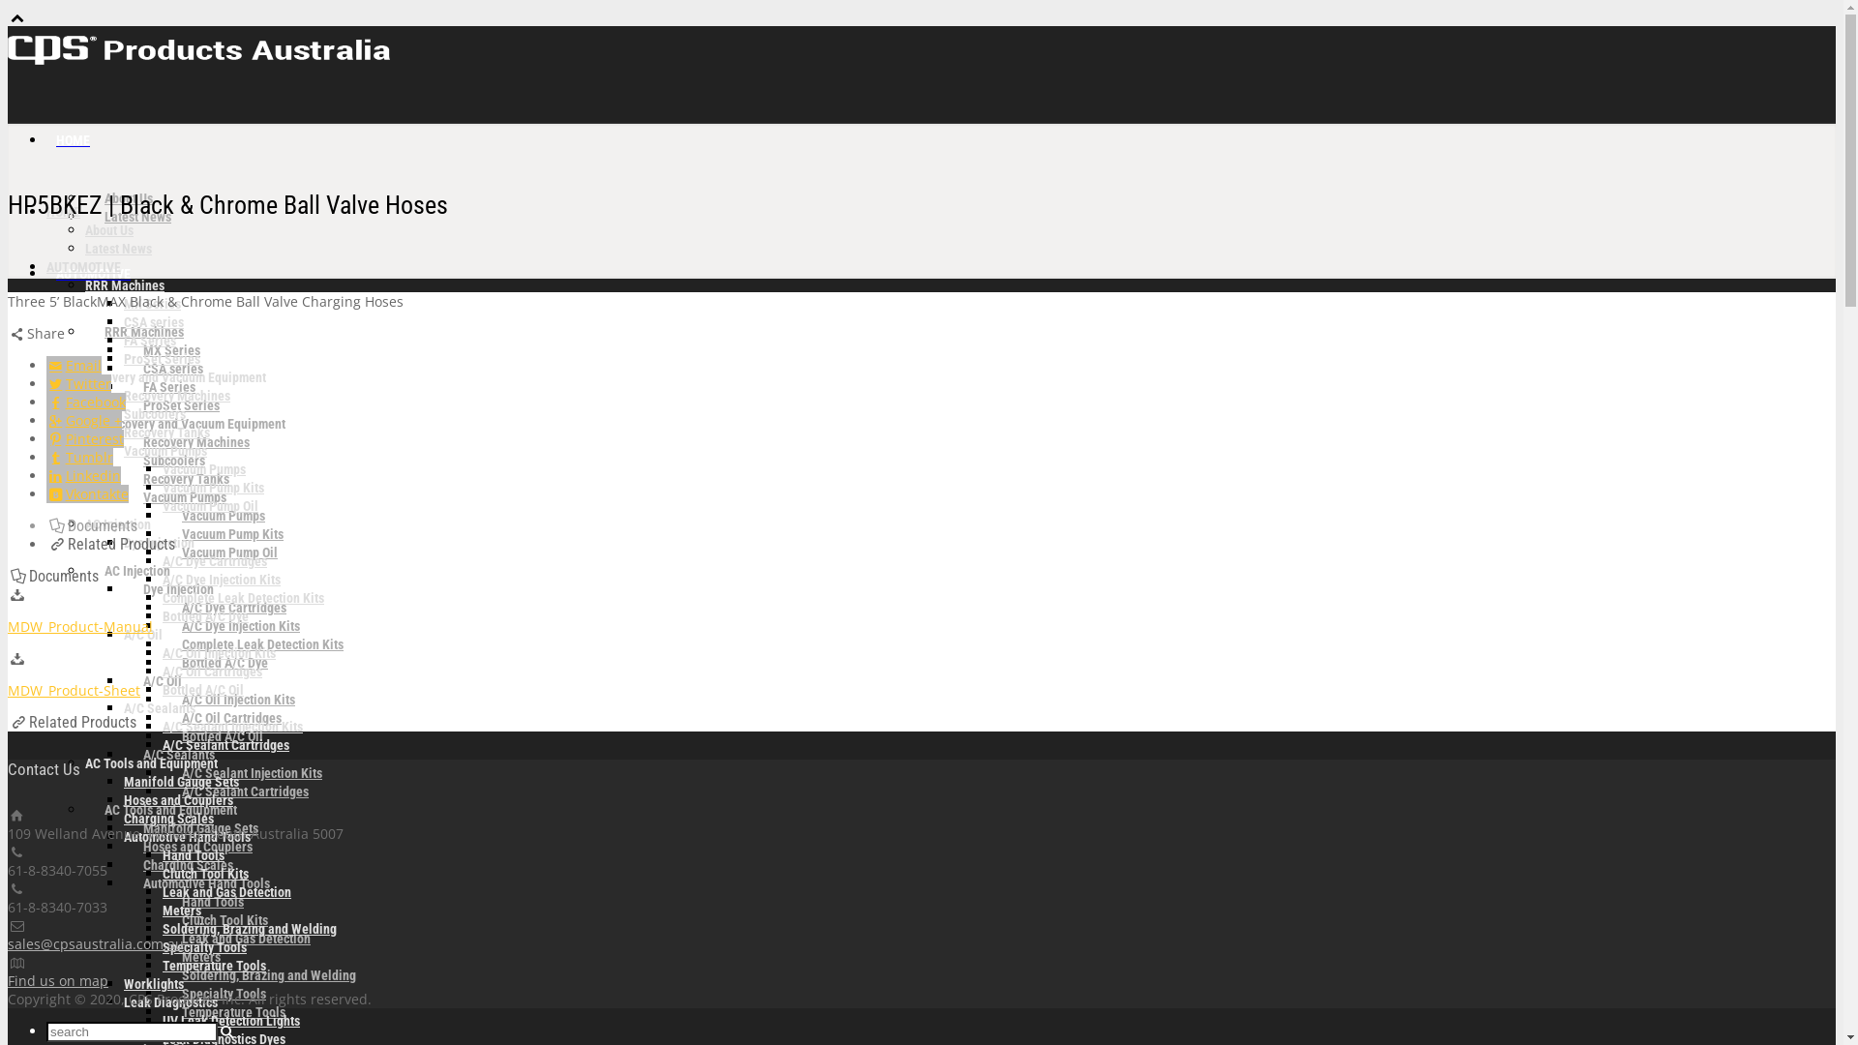  I want to click on Vacuum Pumps, so click(224, 516).